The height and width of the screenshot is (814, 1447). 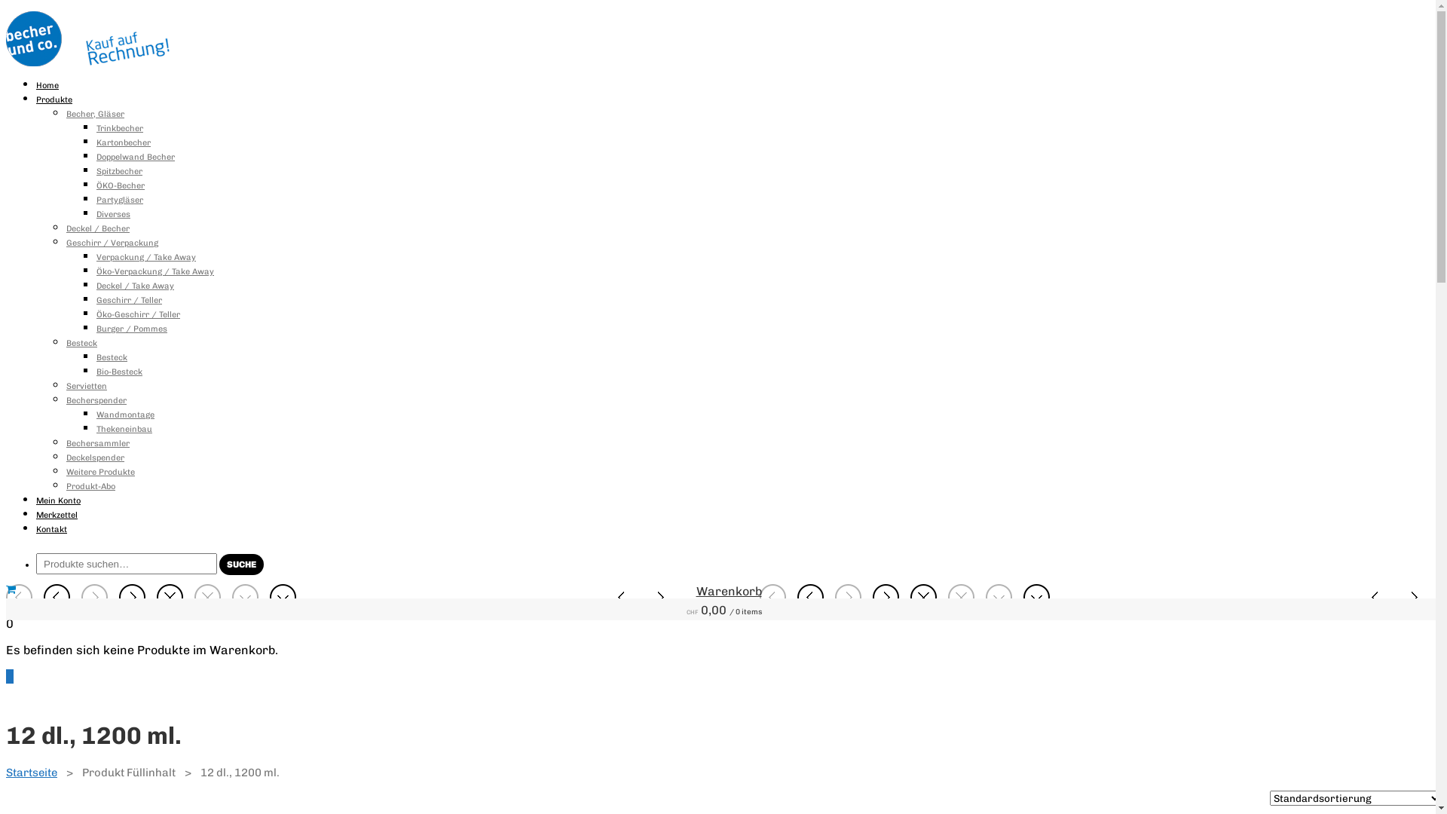 What do you see at coordinates (730, 591) in the screenshot?
I see `Warenkorb` at bounding box center [730, 591].